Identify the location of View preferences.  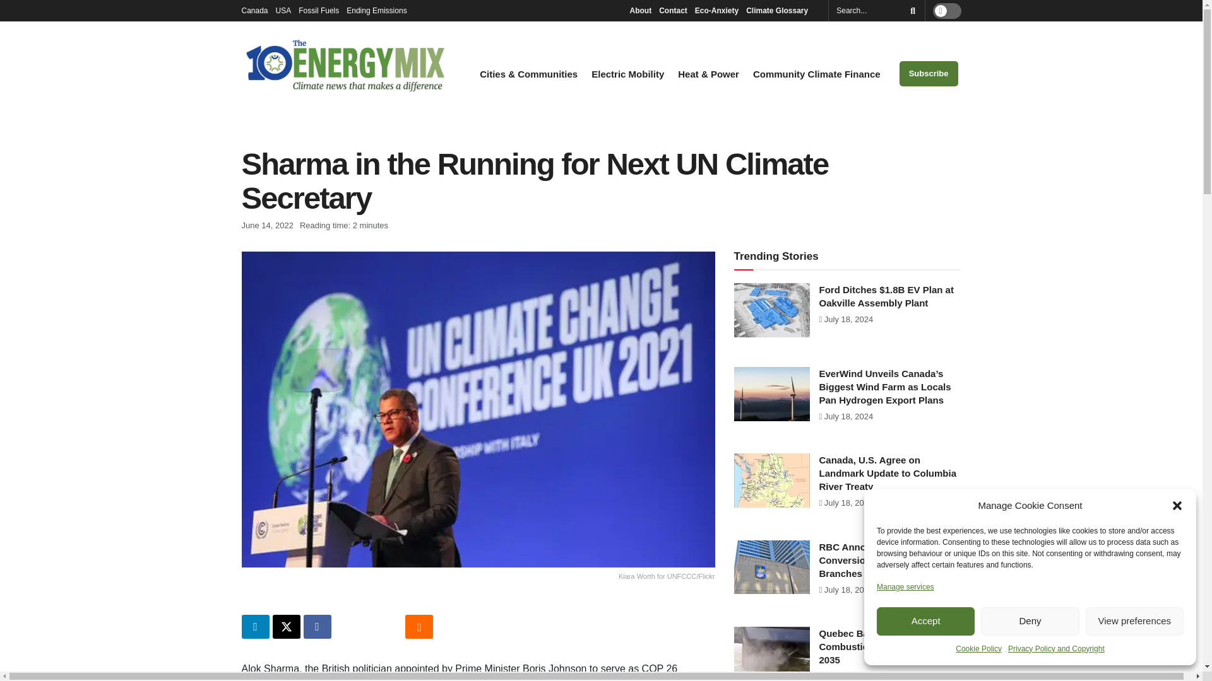
(1135, 621).